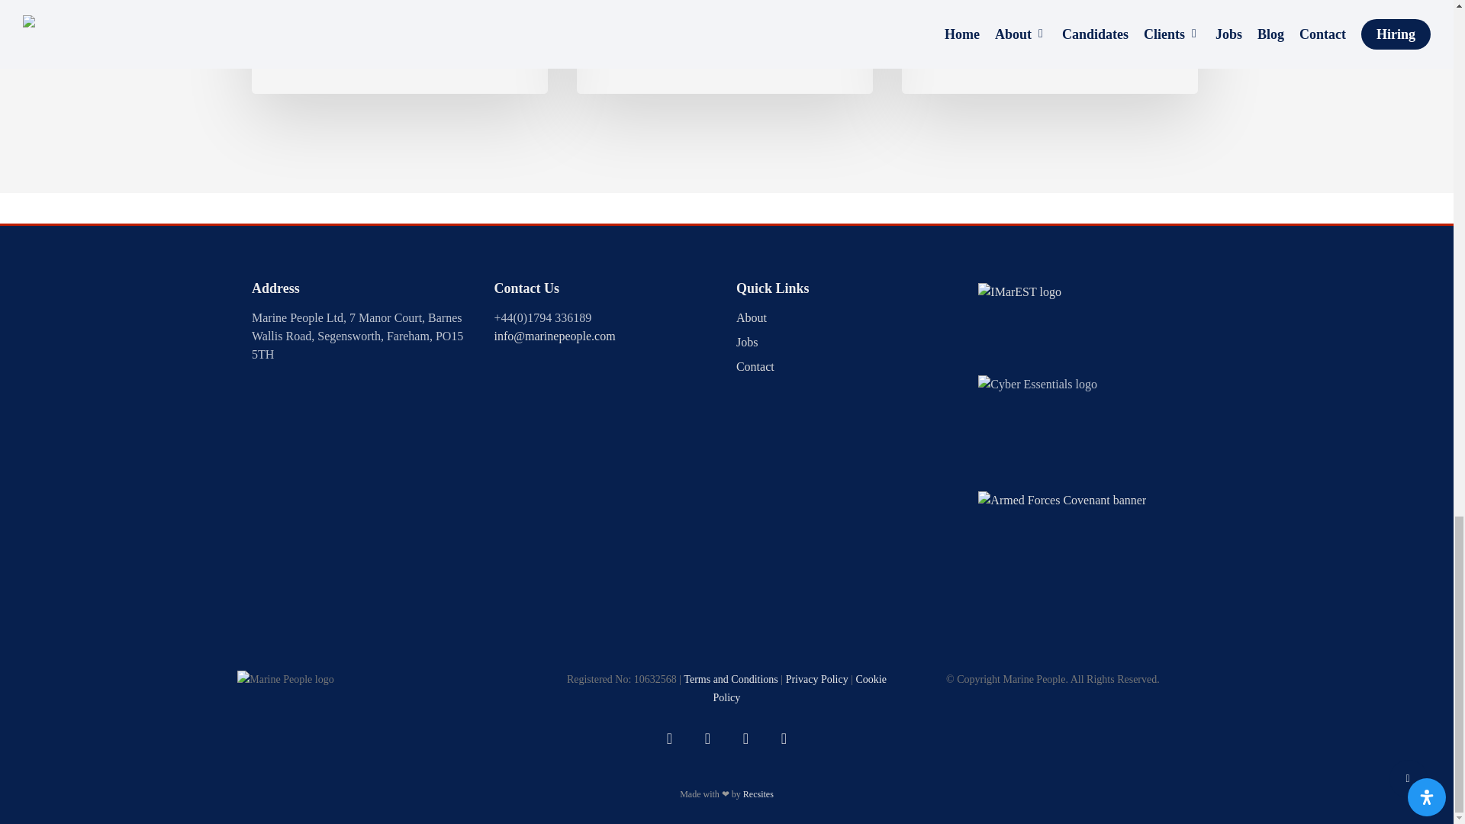  What do you see at coordinates (1050, 47) in the screenshot?
I see `The Benefits of Cross-Training in Shipbuilding` at bounding box center [1050, 47].